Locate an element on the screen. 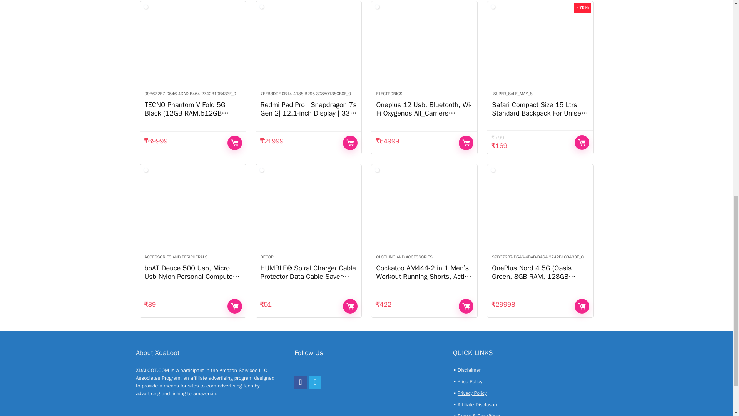 The width and height of the screenshot is (739, 416). SHOP NOW AT AMAZON.IN is located at coordinates (235, 143).